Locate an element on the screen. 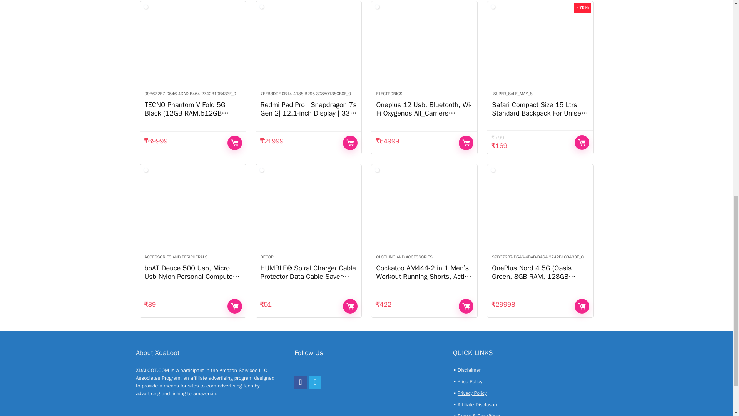 The width and height of the screenshot is (739, 416). SHOP NOW AT AMAZON.IN is located at coordinates (235, 143).